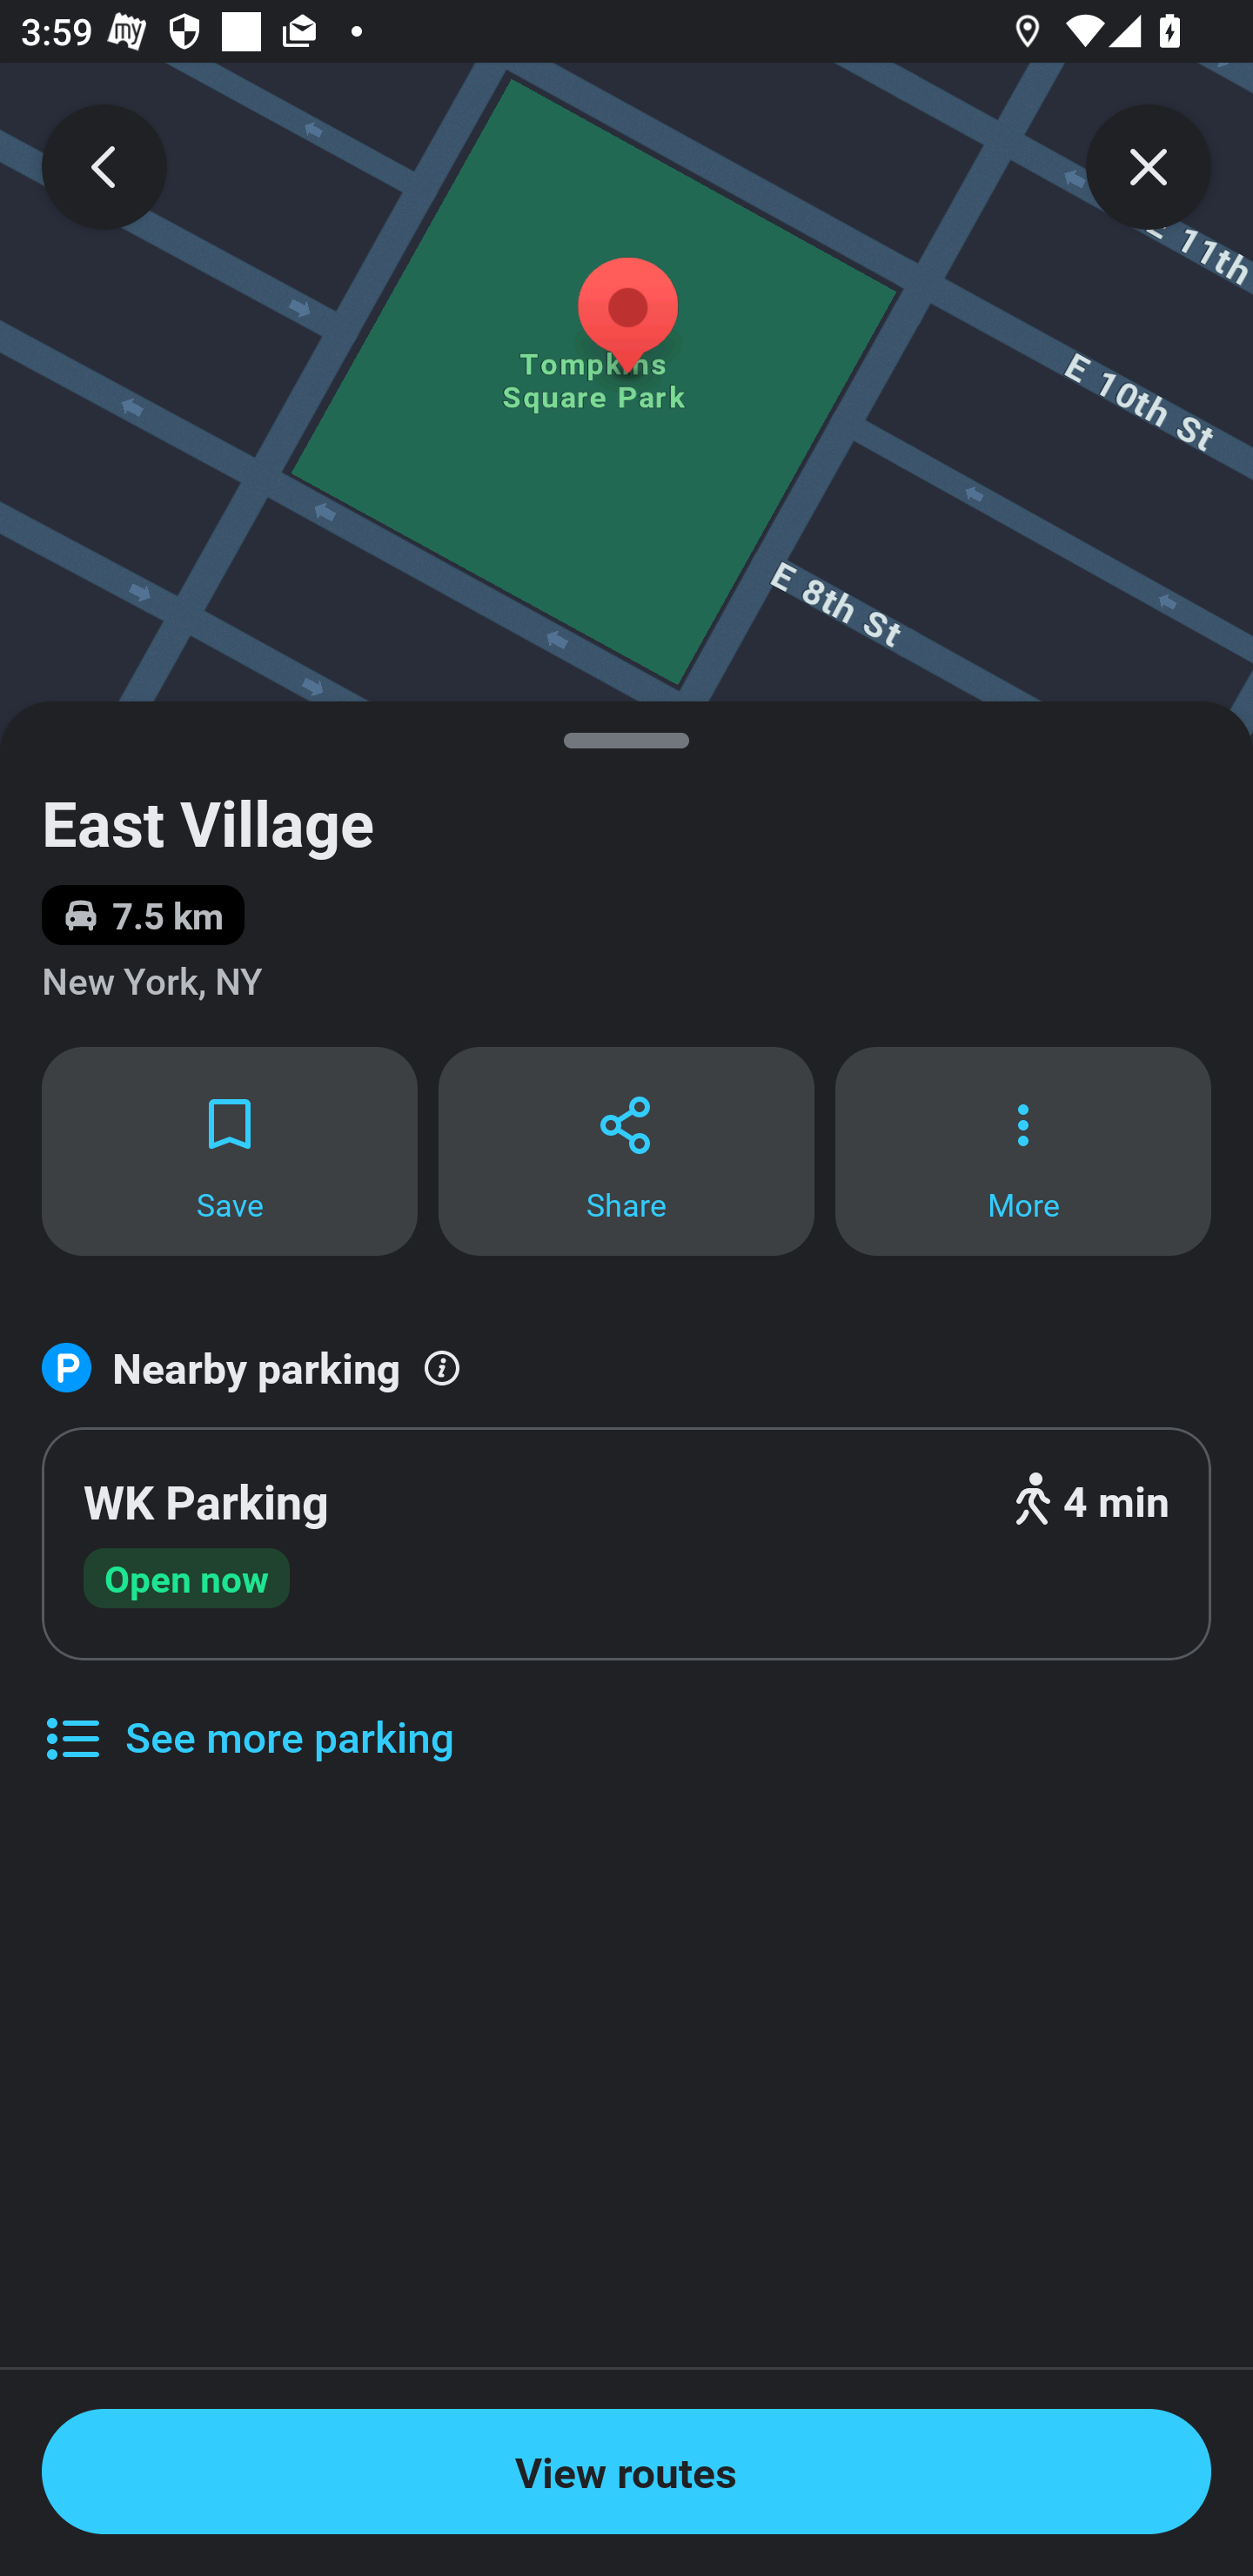 The image size is (1253, 2576). I want to click on East Village 7.5 km New York, NY, so click(626, 873).